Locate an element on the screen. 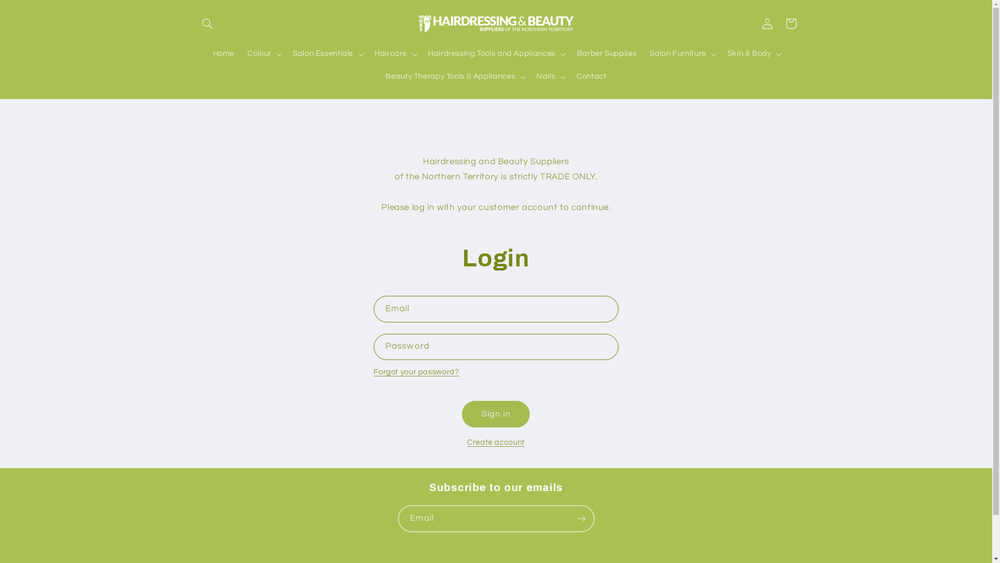 The image size is (1000, 563). Create account is located at coordinates (496, 443).